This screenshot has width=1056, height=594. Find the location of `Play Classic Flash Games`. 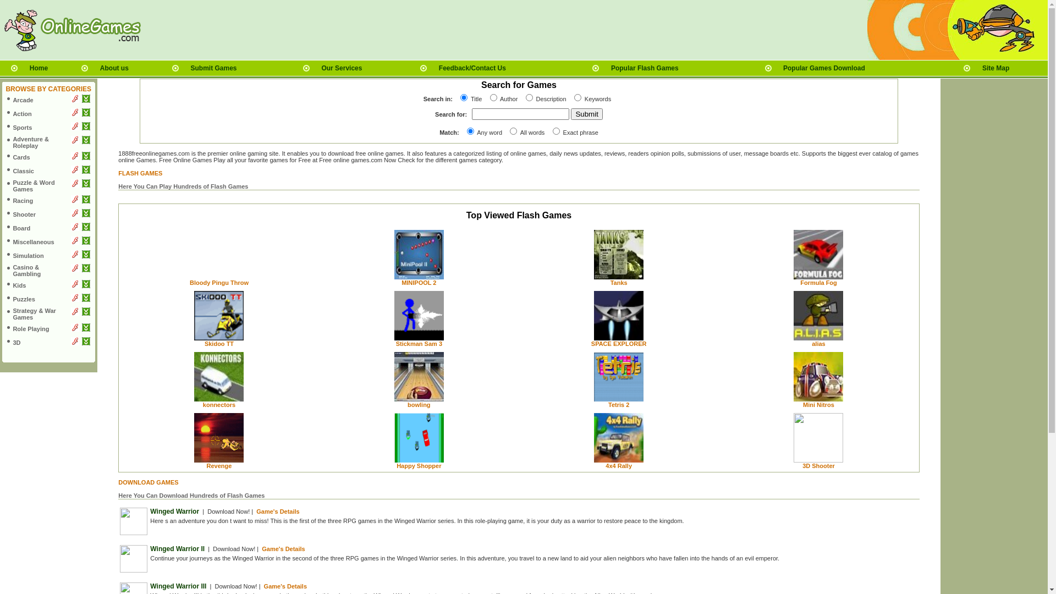

Play Classic Flash Games is located at coordinates (75, 172).